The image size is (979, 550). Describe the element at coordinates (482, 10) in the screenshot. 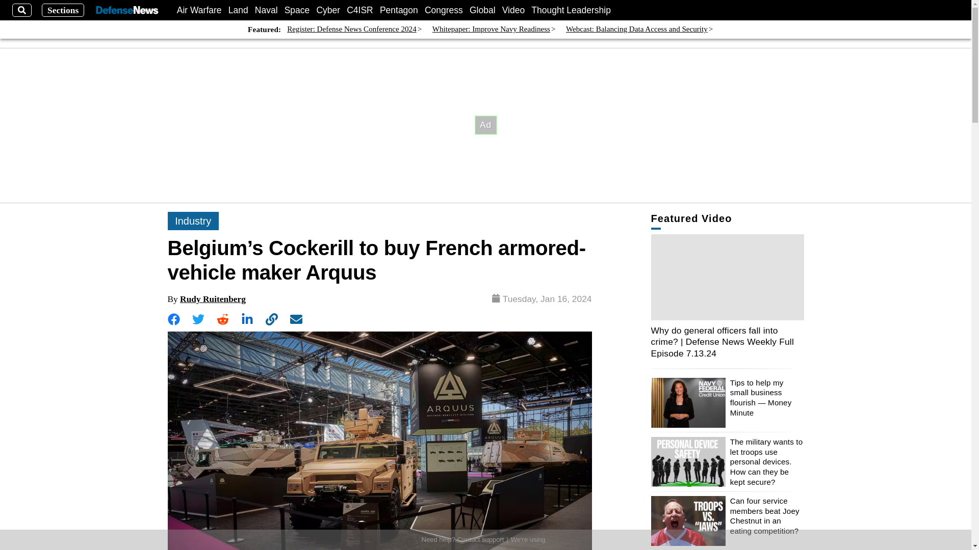

I see `Global` at that location.